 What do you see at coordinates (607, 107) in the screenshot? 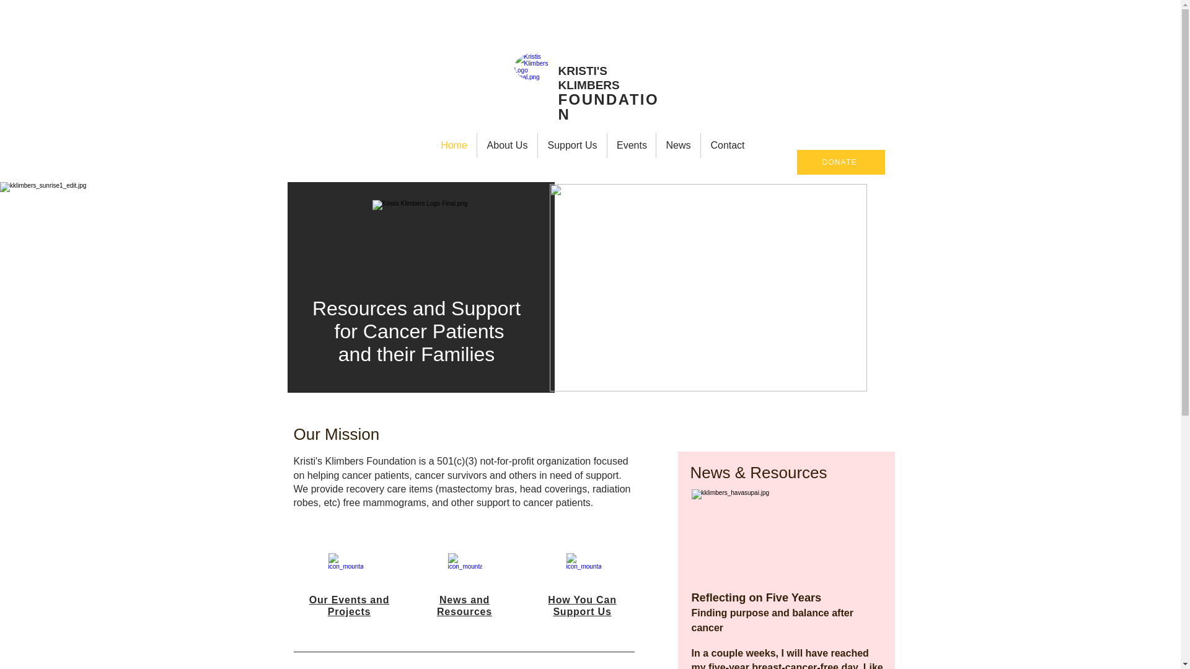
I see `FOUNDATION` at bounding box center [607, 107].